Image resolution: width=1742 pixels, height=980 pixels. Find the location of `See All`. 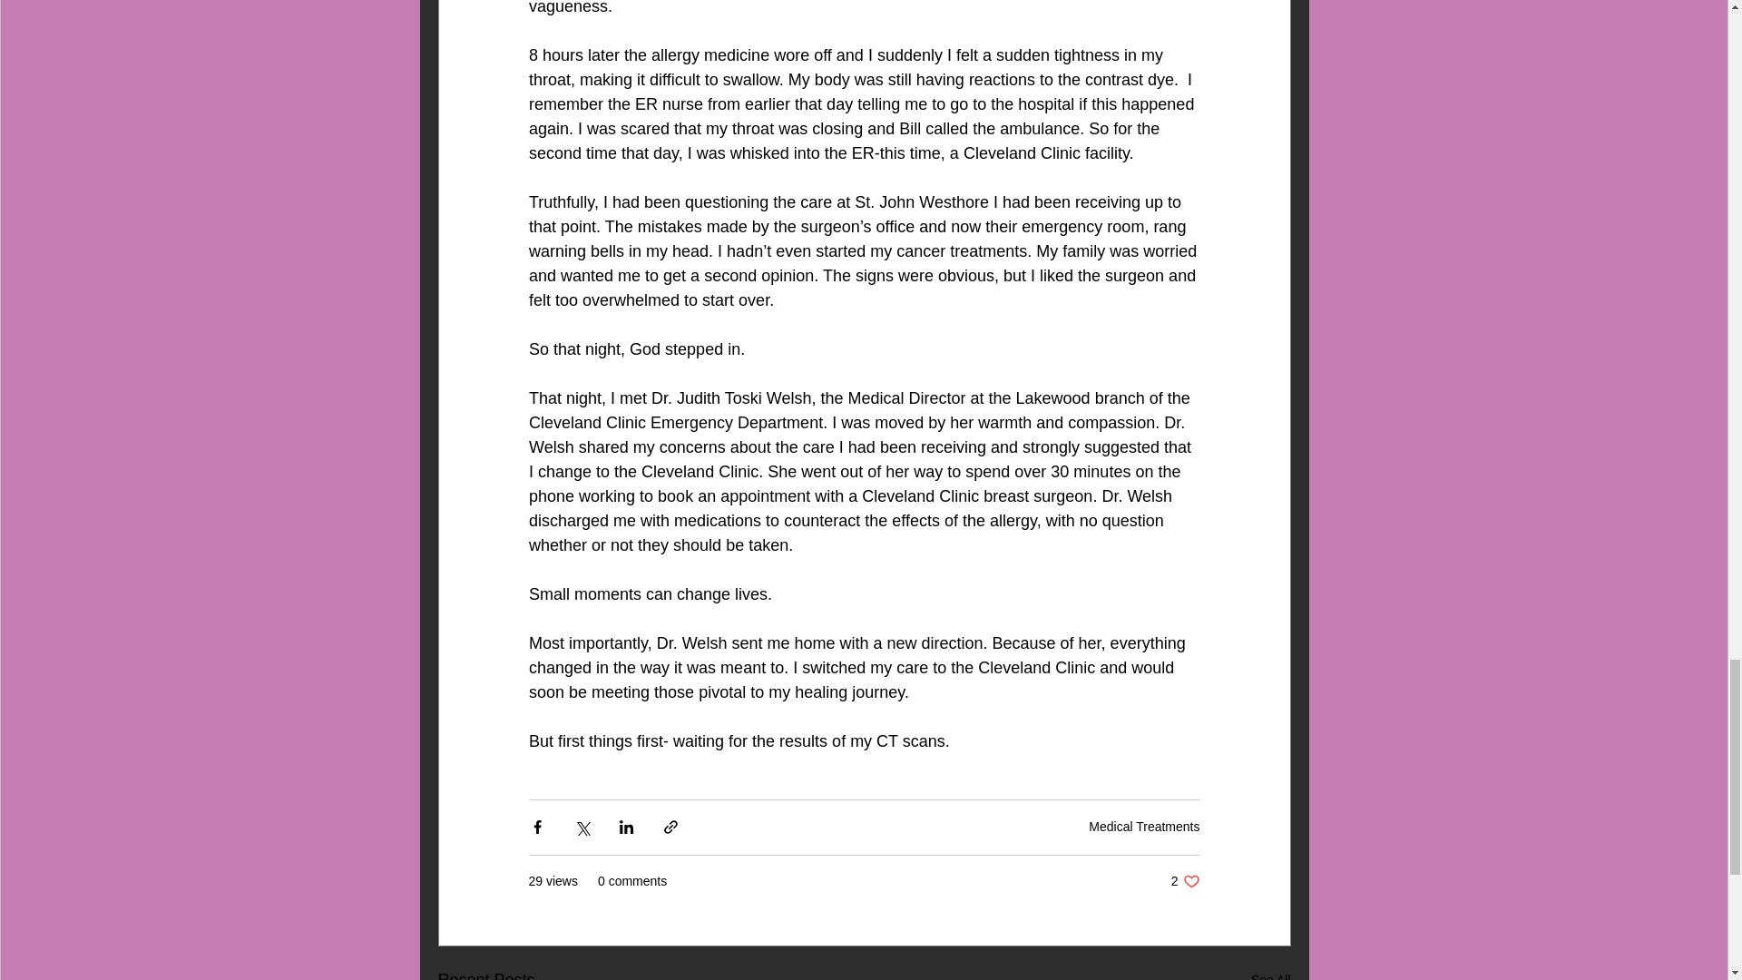

See All is located at coordinates (1270, 973).